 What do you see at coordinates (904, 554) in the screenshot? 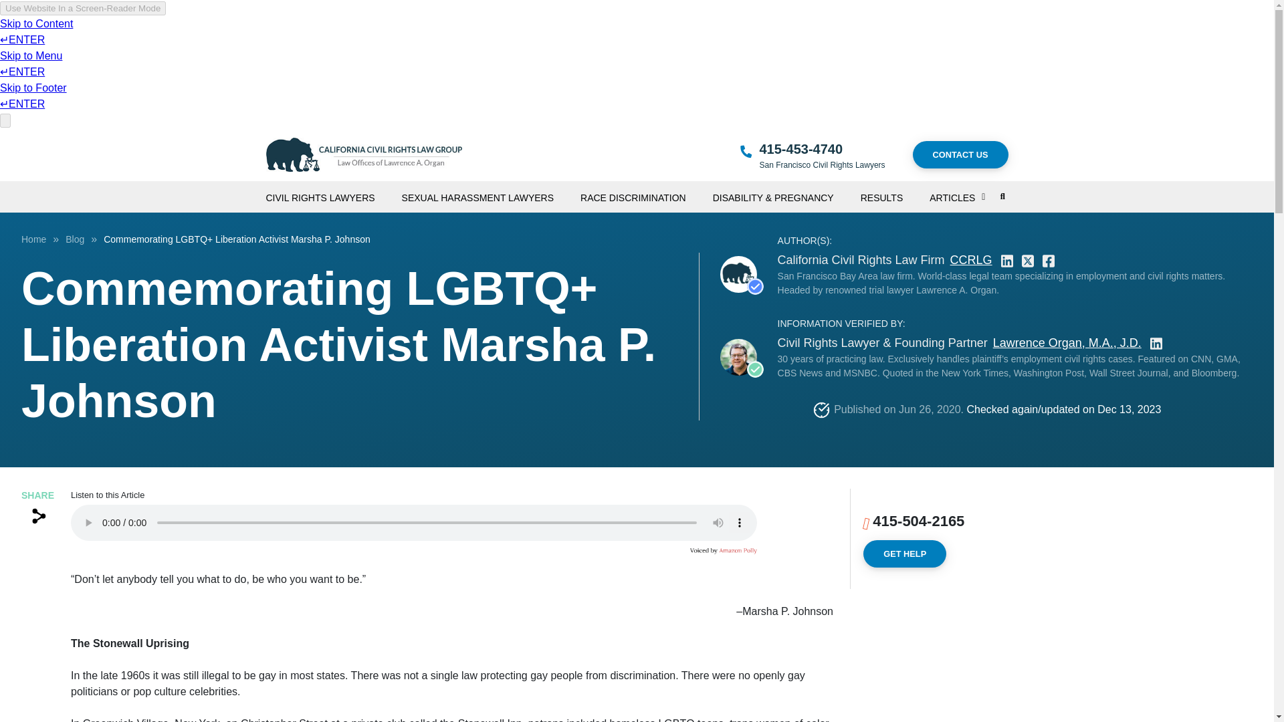
I see `GET HELP` at bounding box center [904, 554].